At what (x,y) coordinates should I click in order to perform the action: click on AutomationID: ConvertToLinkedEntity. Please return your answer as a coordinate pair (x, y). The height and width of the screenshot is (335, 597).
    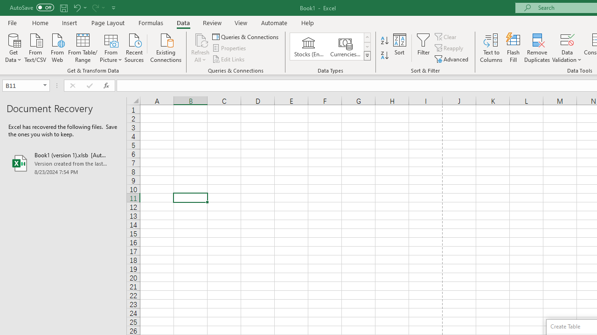
    Looking at the image, I should click on (330, 47).